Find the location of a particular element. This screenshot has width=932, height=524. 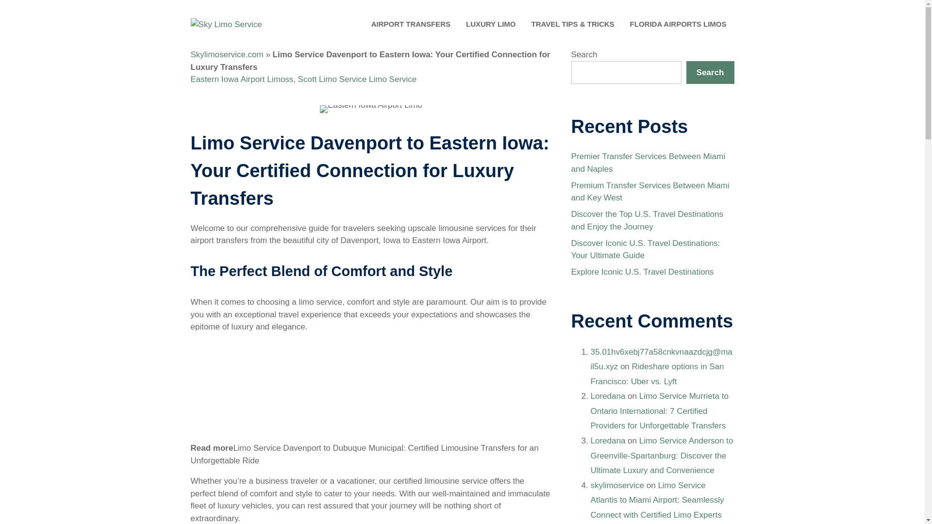

Eastern Iowa Airport Limoss is located at coordinates (242, 79).